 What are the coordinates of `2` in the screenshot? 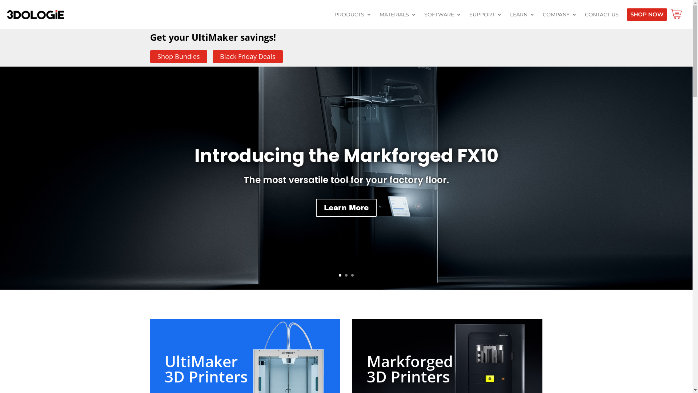 It's located at (346, 275).